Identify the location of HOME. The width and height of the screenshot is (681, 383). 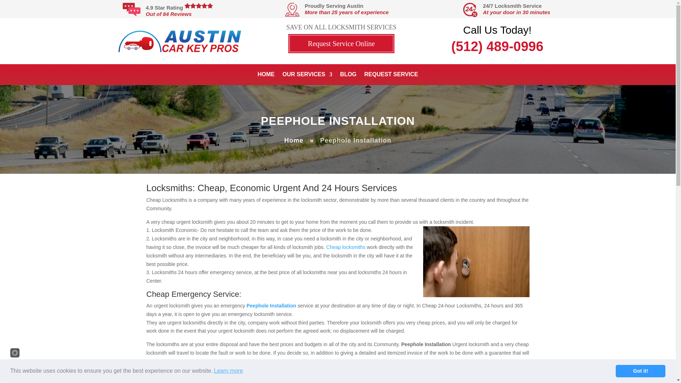
(266, 76).